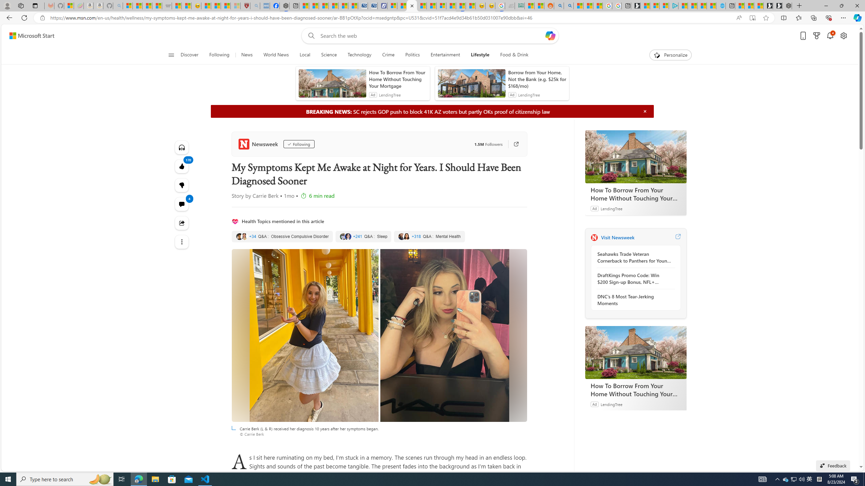  I want to click on Science - MSN, so click(226, 6).